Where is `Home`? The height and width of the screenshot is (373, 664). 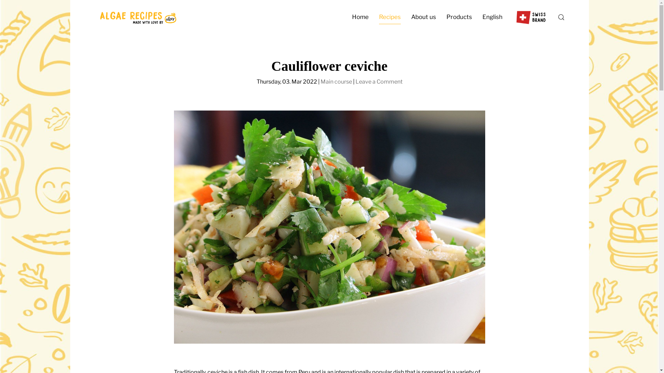
Home is located at coordinates (360, 17).